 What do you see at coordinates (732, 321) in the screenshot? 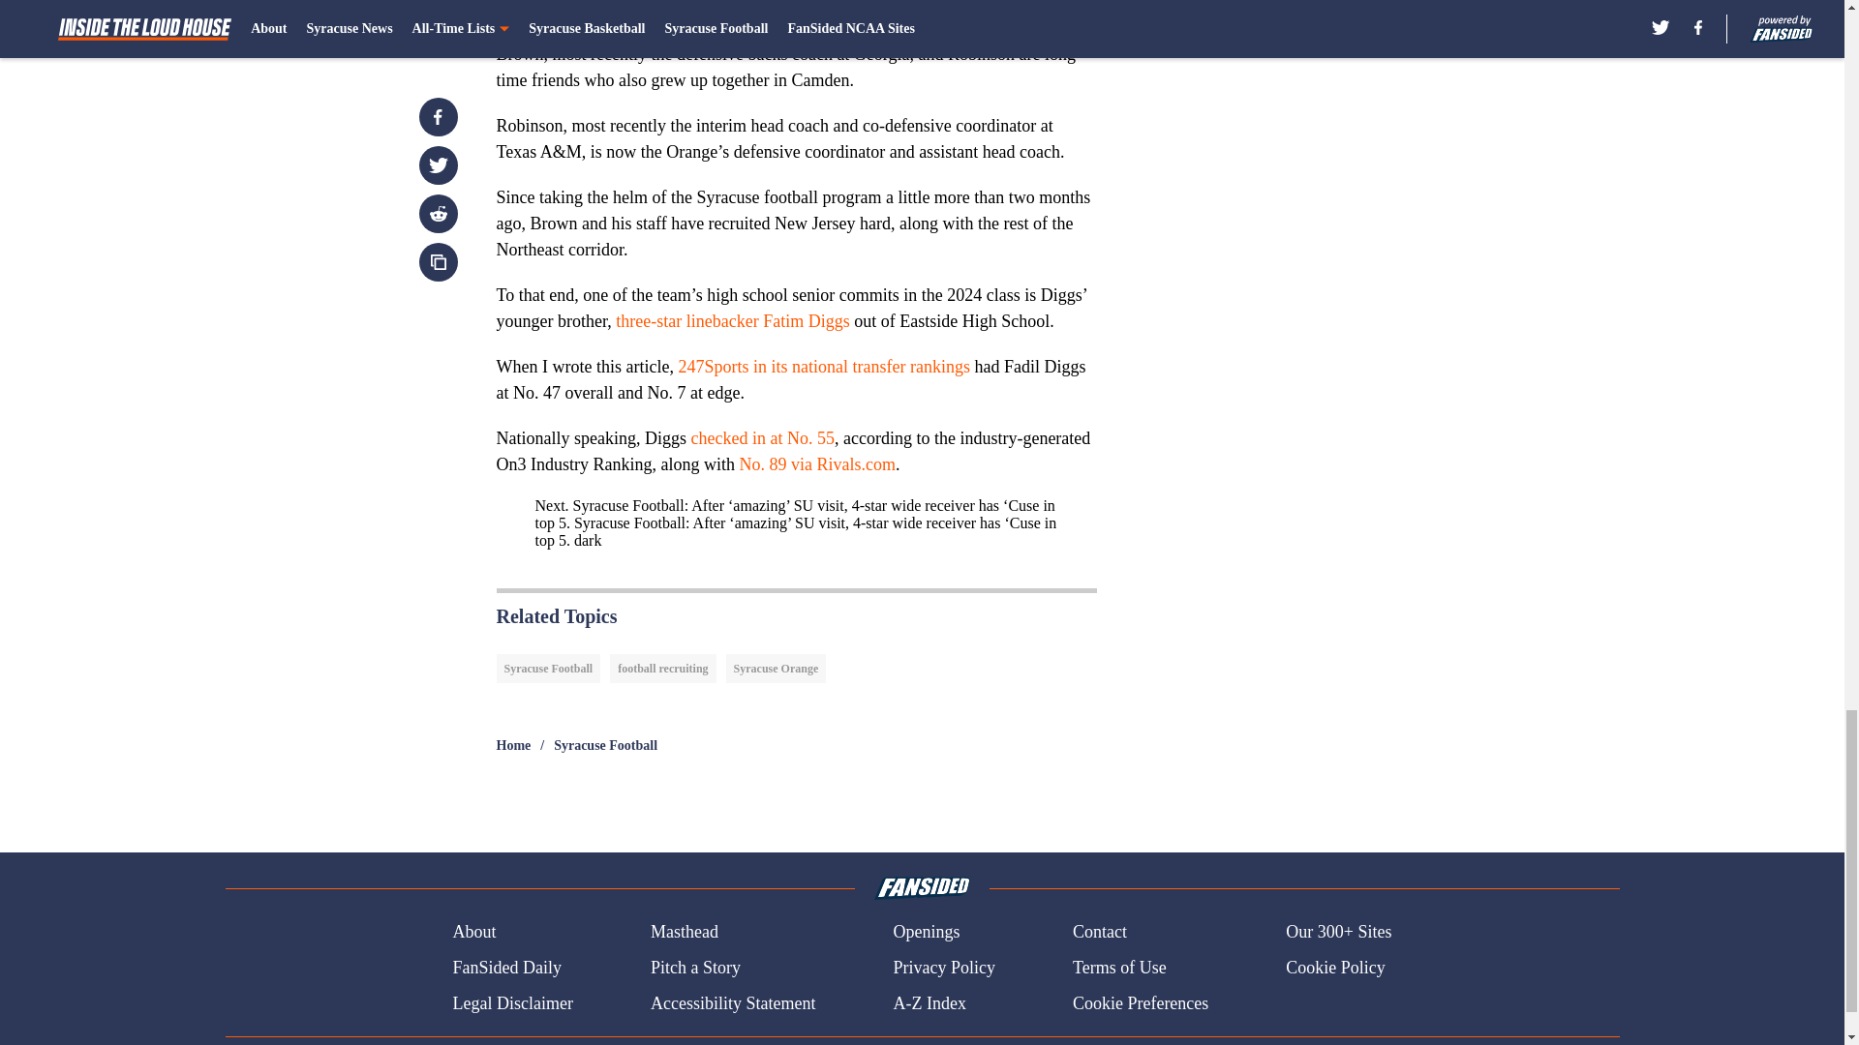
I see `three-star linebacker Fatim Diggs` at bounding box center [732, 321].